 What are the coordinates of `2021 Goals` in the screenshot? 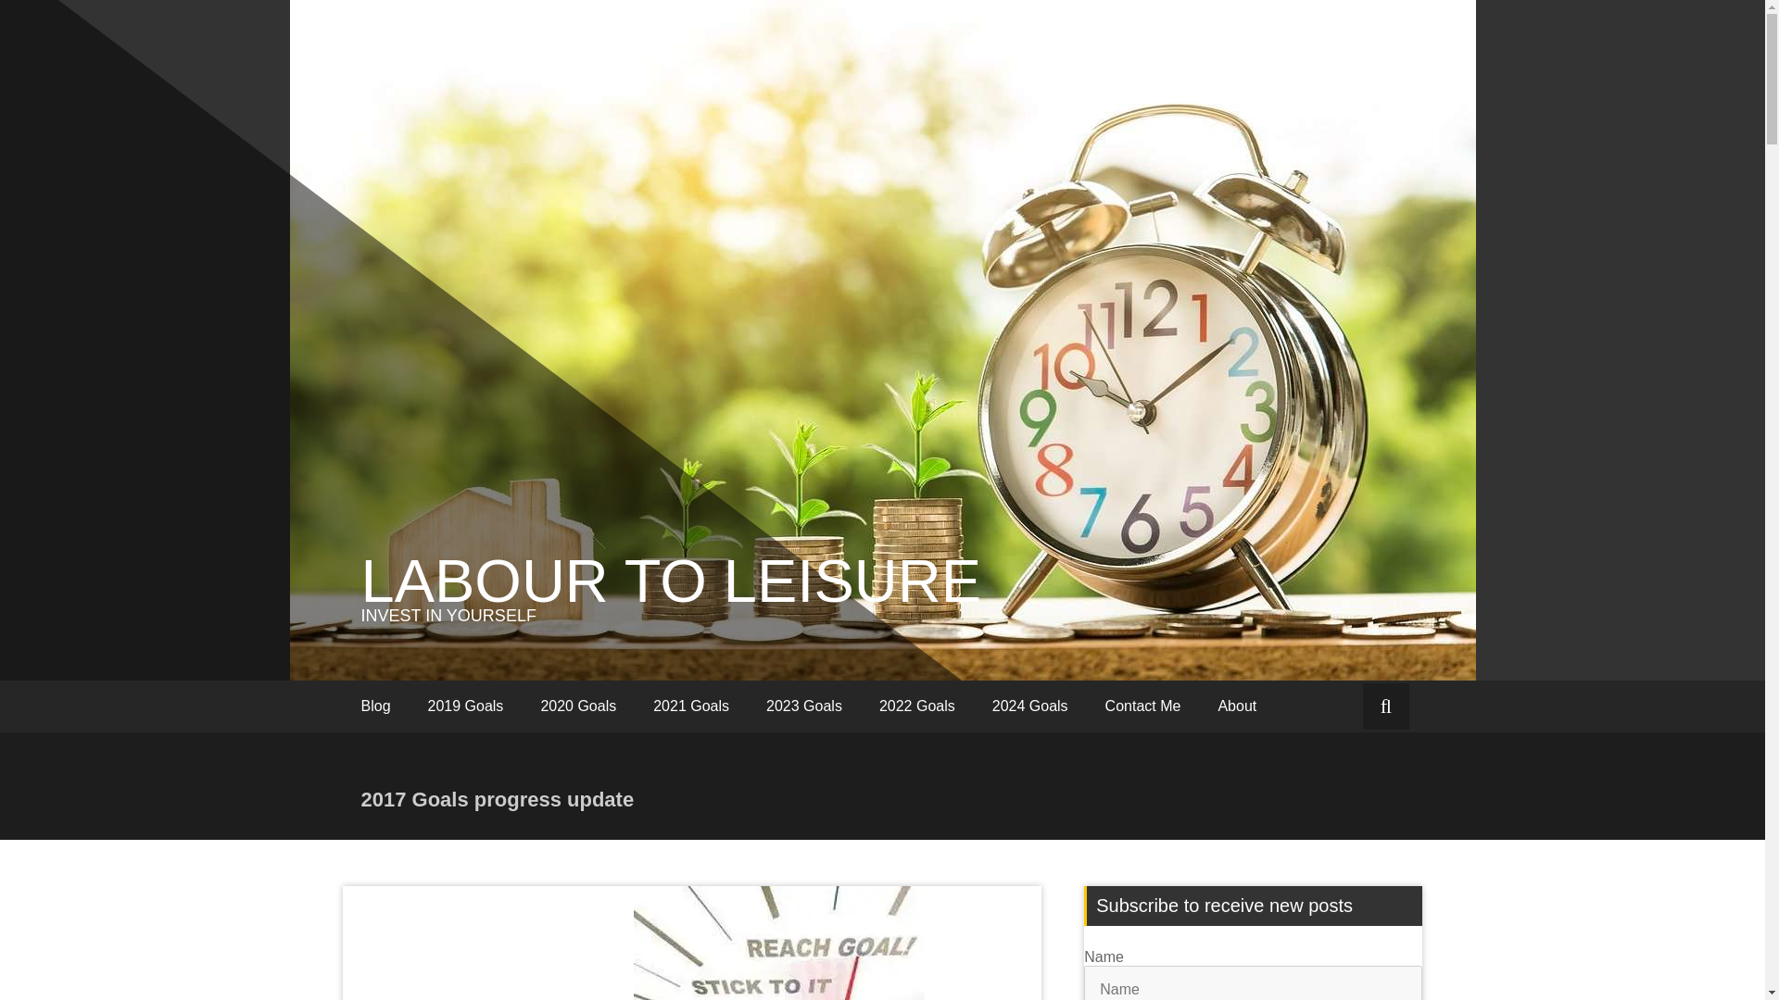 It's located at (691, 706).